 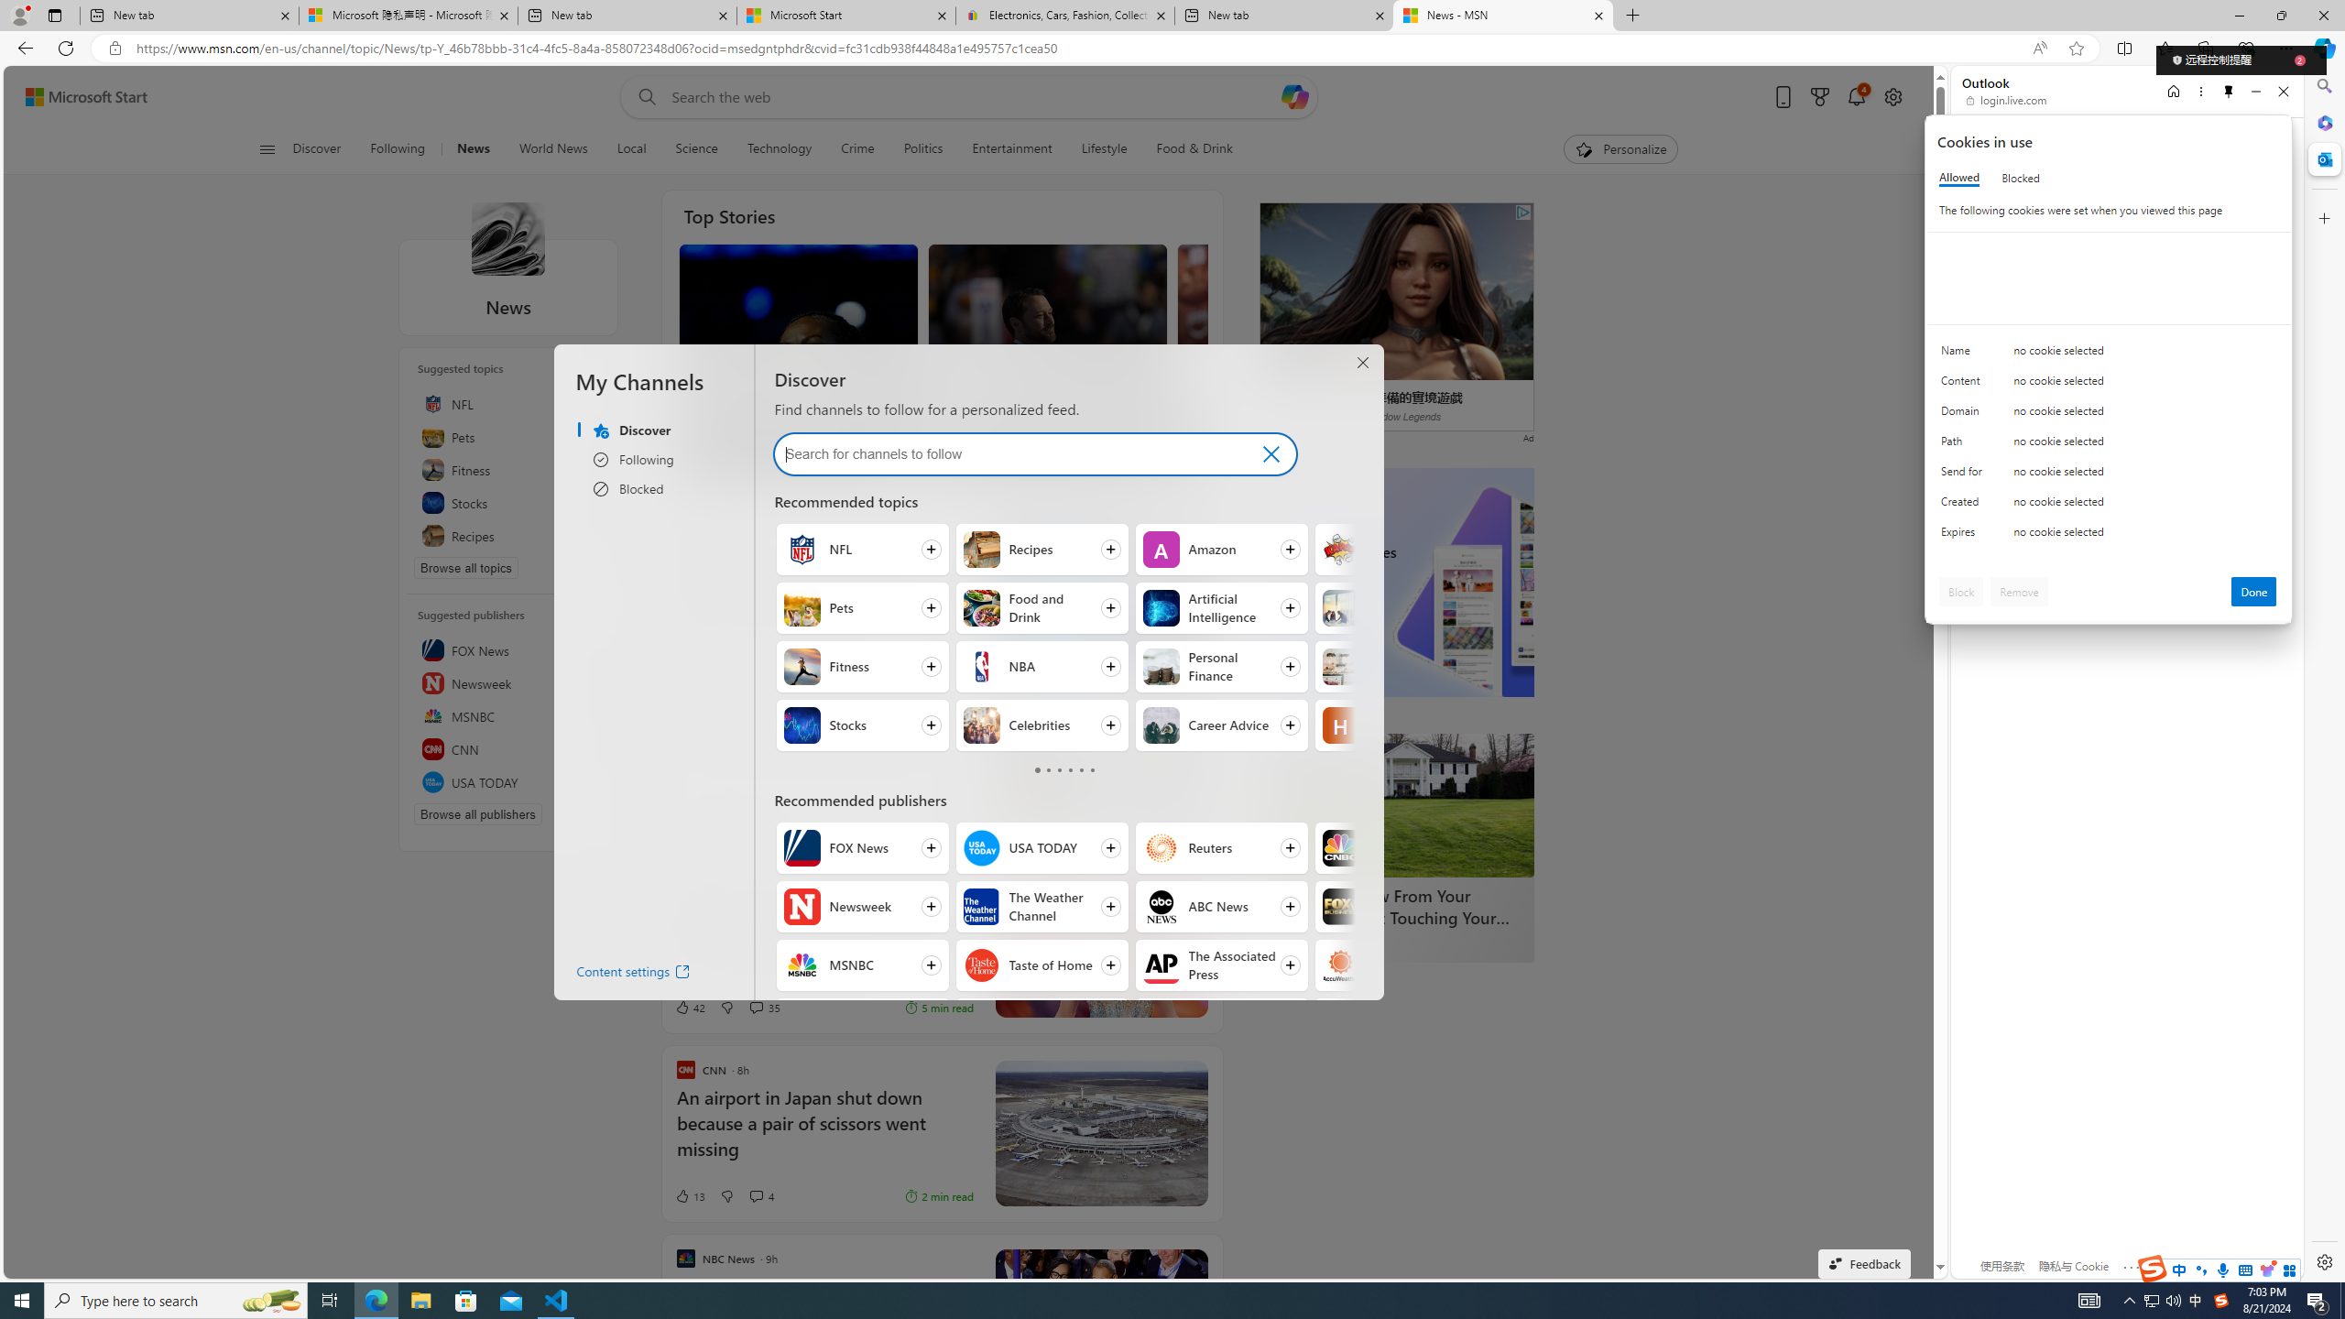 I want to click on Back, so click(x=22, y=48).